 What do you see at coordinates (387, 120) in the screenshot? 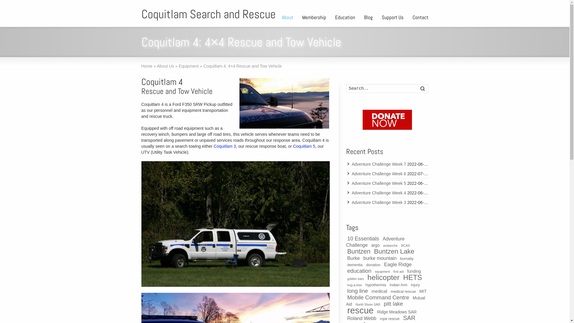
I see `Donate to Coquitlam SAR` at bounding box center [387, 120].